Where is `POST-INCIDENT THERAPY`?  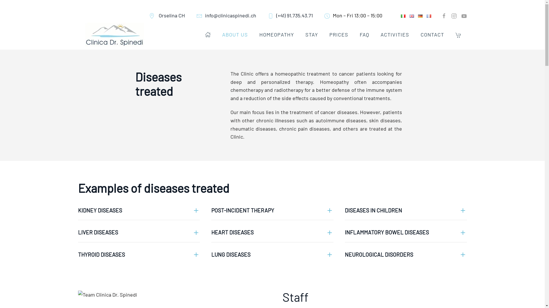 POST-INCIDENT THERAPY is located at coordinates (272, 210).